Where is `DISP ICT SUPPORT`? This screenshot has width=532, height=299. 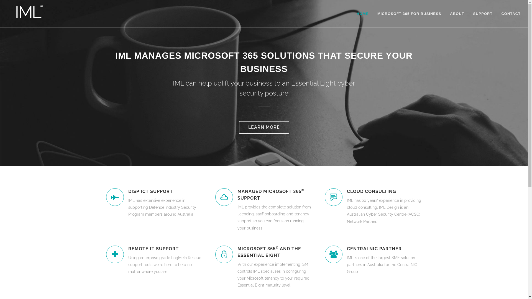
DISP ICT SUPPORT is located at coordinates (165, 192).